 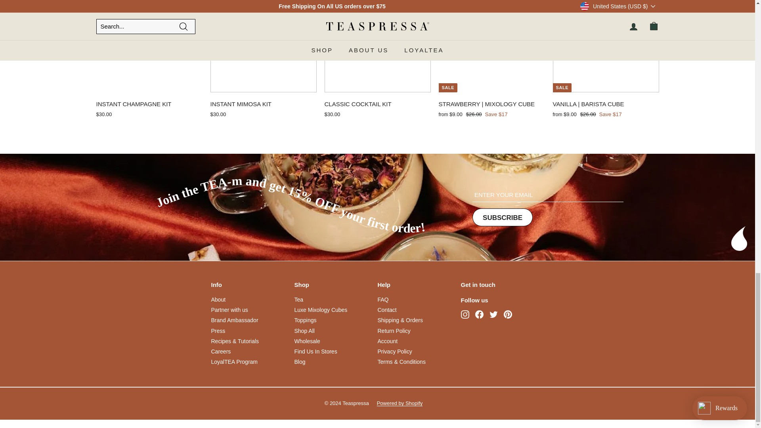 I want to click on Teaspressa on Facebook, so click(x=479, y=314).